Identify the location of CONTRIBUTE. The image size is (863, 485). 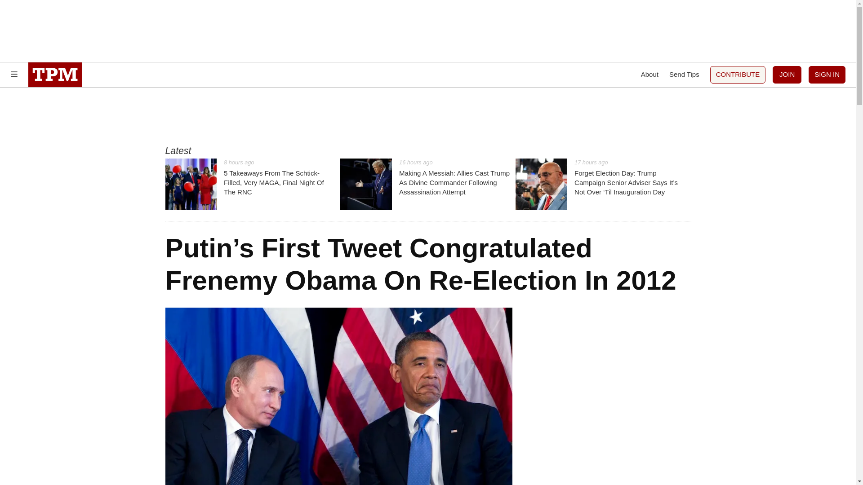
(738, 75).